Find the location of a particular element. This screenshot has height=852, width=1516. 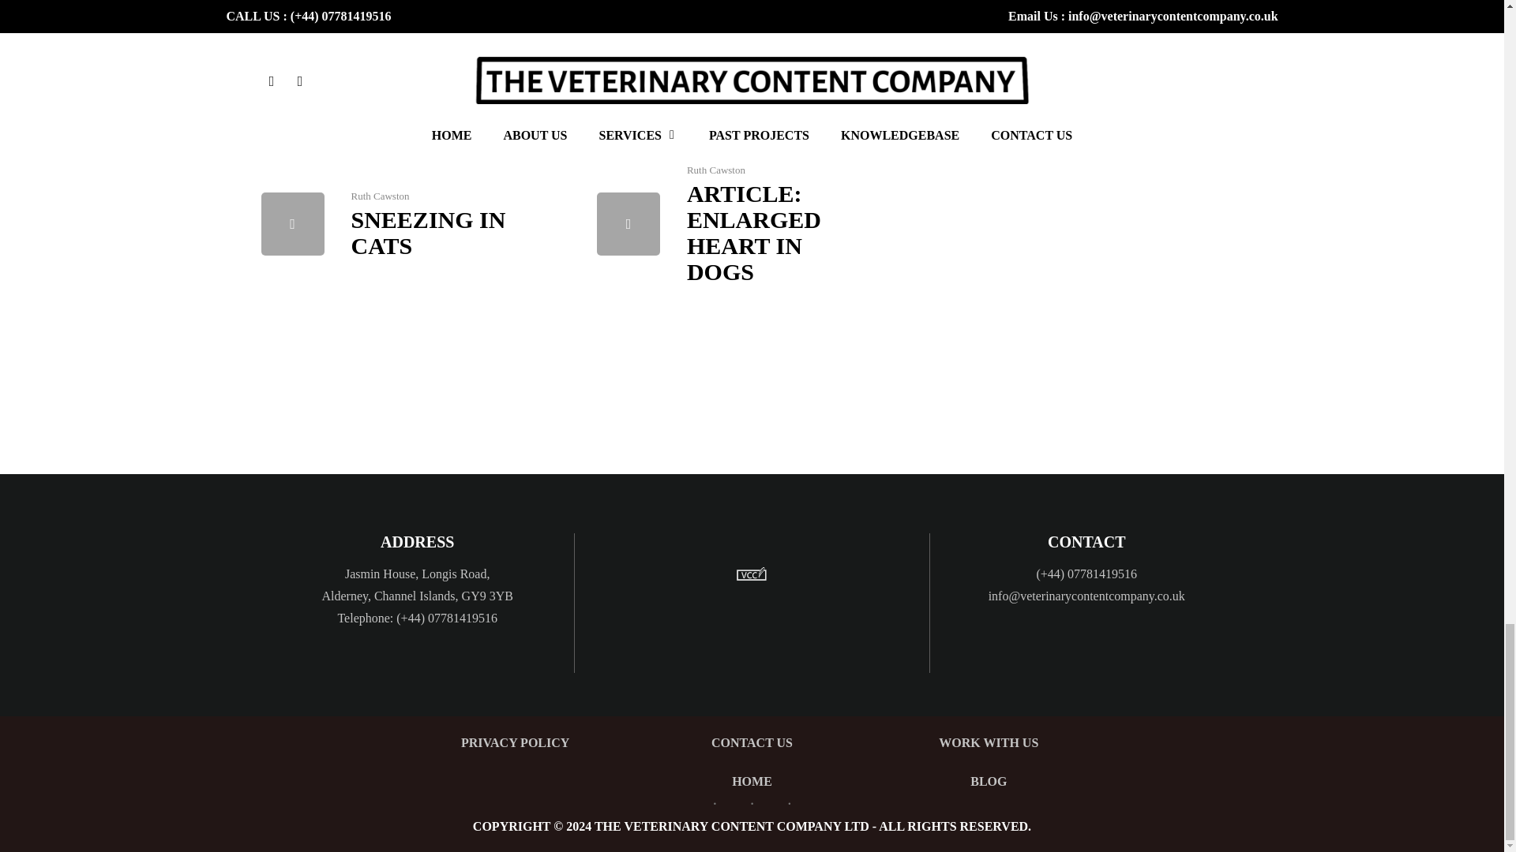

Ruth Cawston is located at coordinates (629, 19).